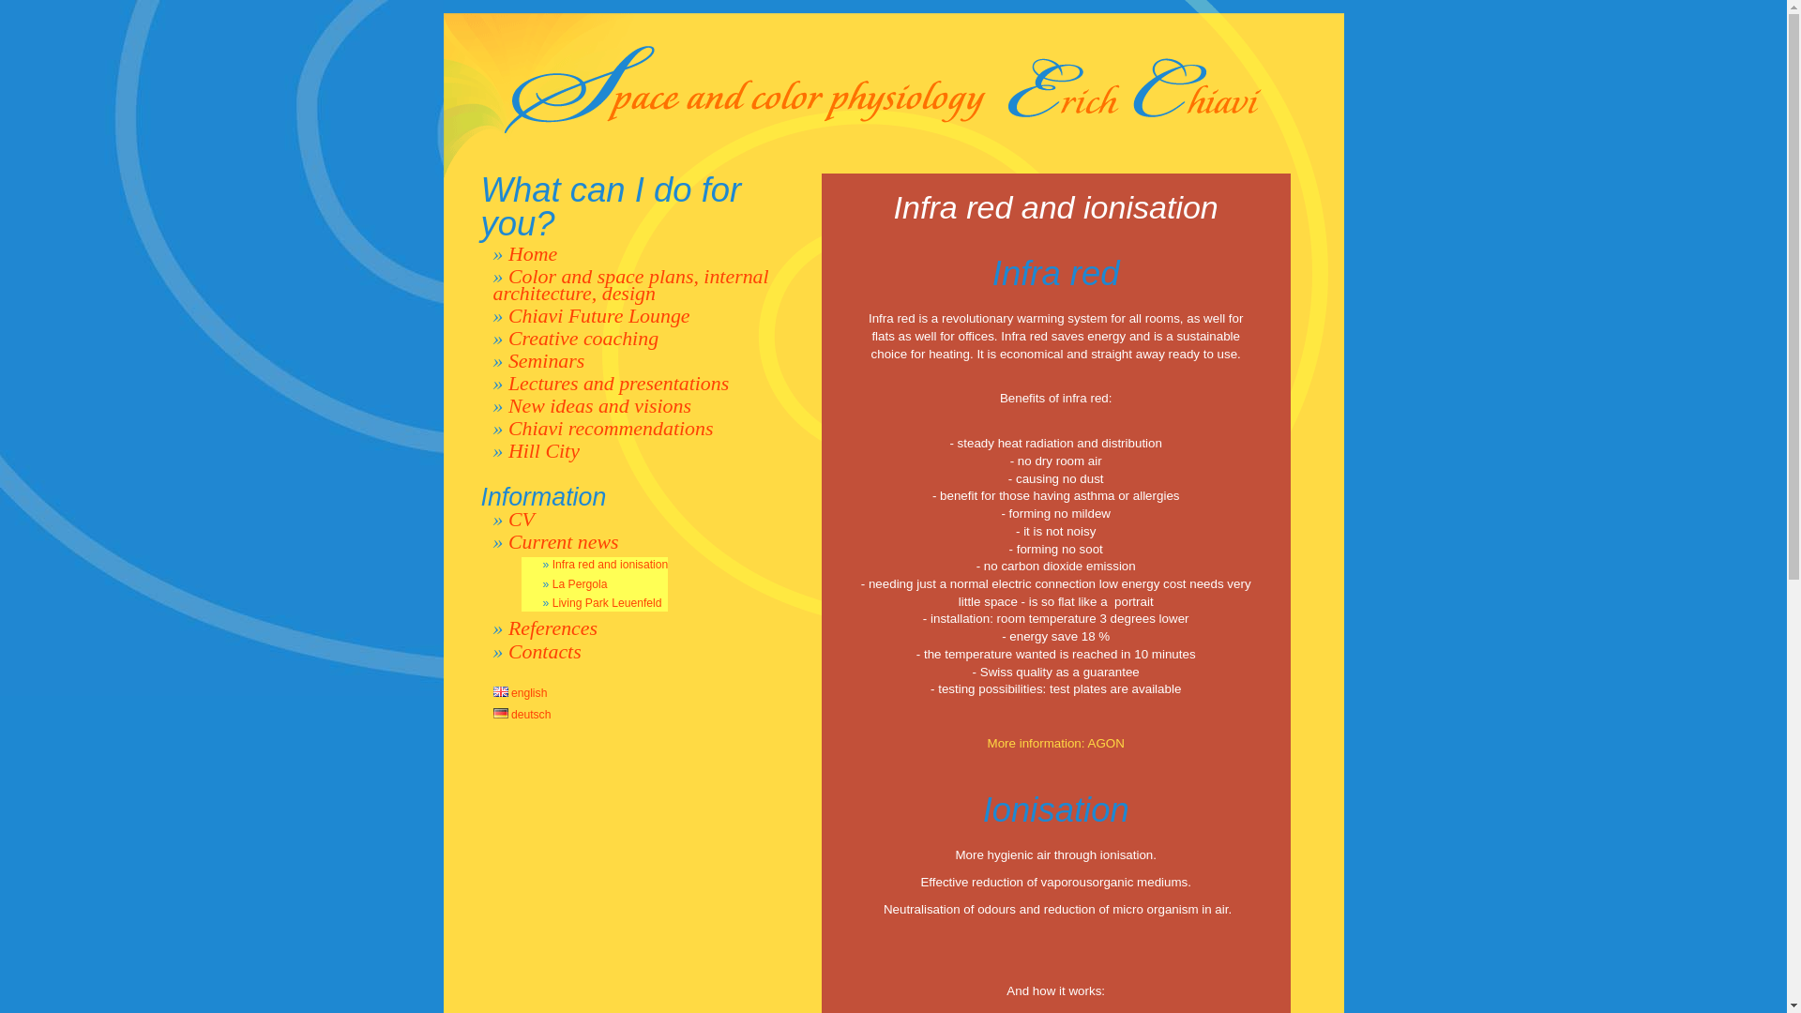 The height and width of the screenshot is (1013, 1801). I want to click on References, so click(553, 628).